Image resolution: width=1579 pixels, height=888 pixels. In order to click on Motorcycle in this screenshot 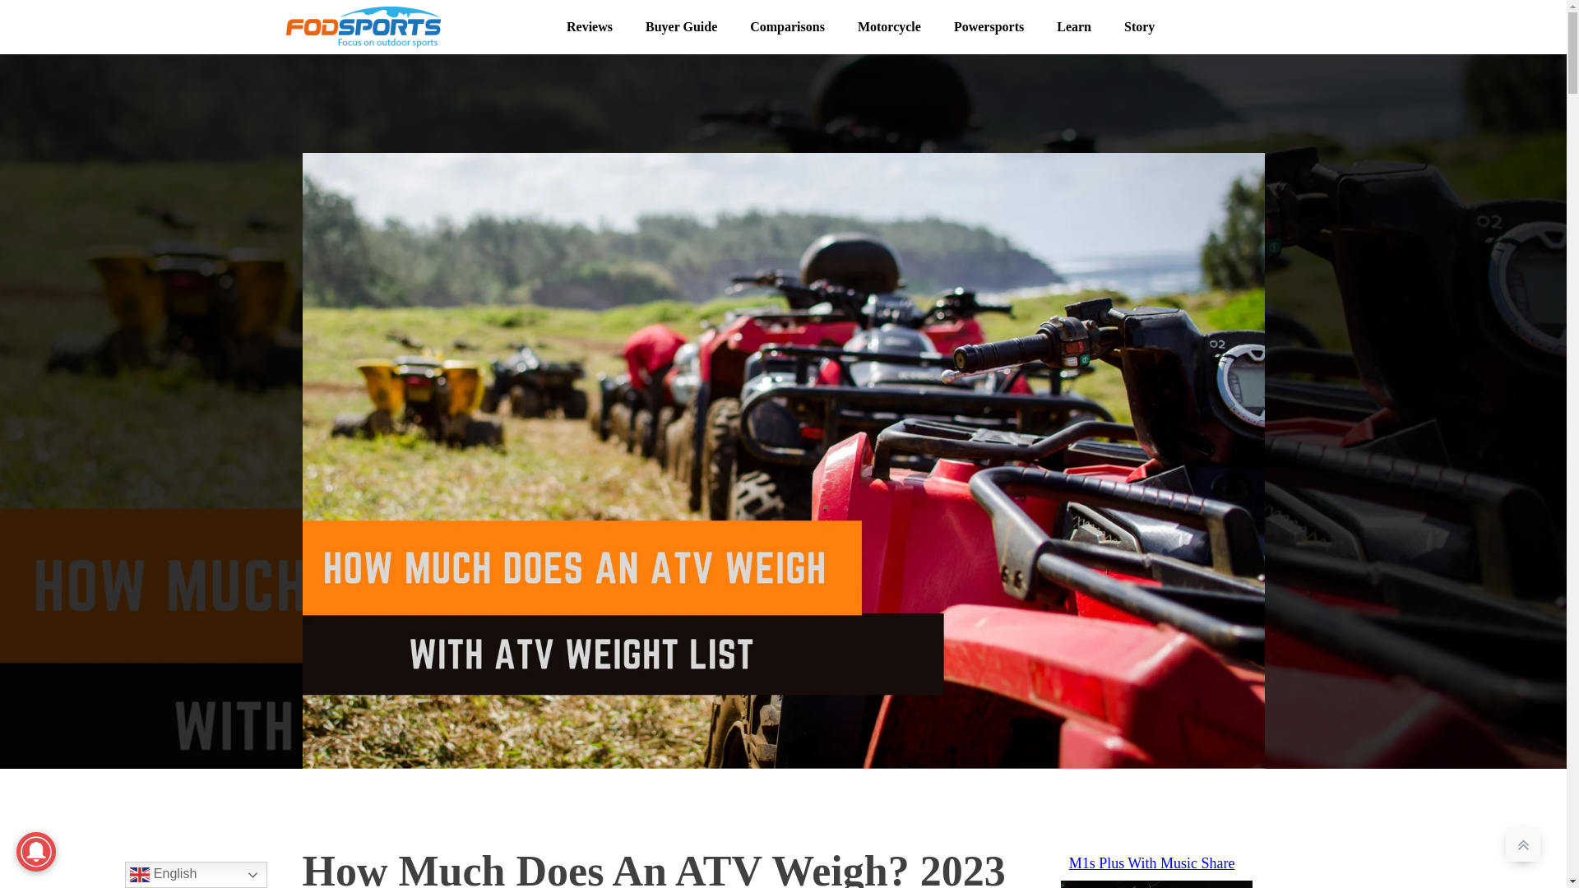, I will do `click(890, 26)`.